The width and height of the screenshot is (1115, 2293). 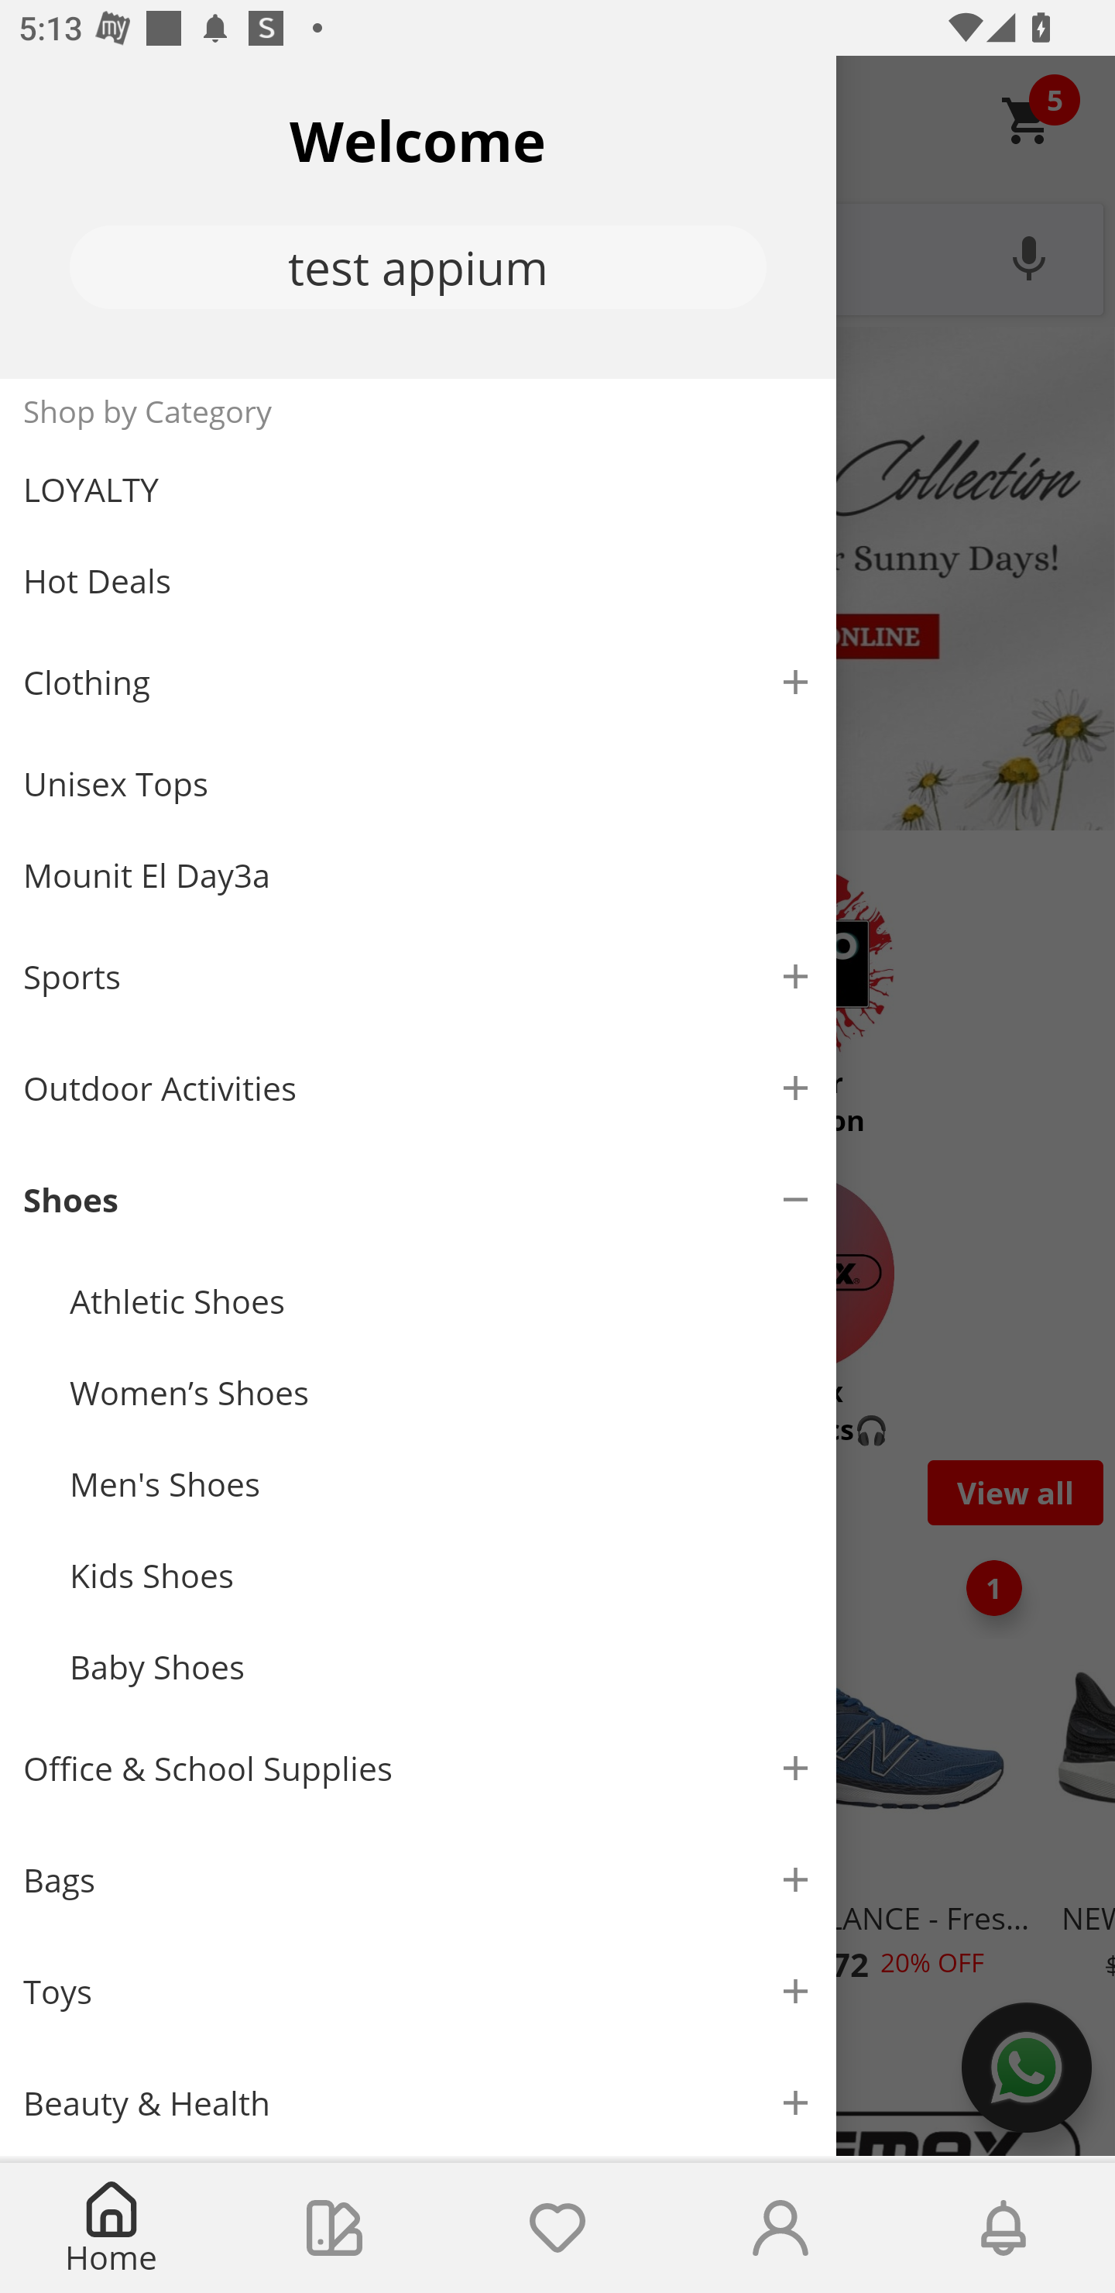 I want to click on Mounit El Day3a, so click(x=418, y=875).